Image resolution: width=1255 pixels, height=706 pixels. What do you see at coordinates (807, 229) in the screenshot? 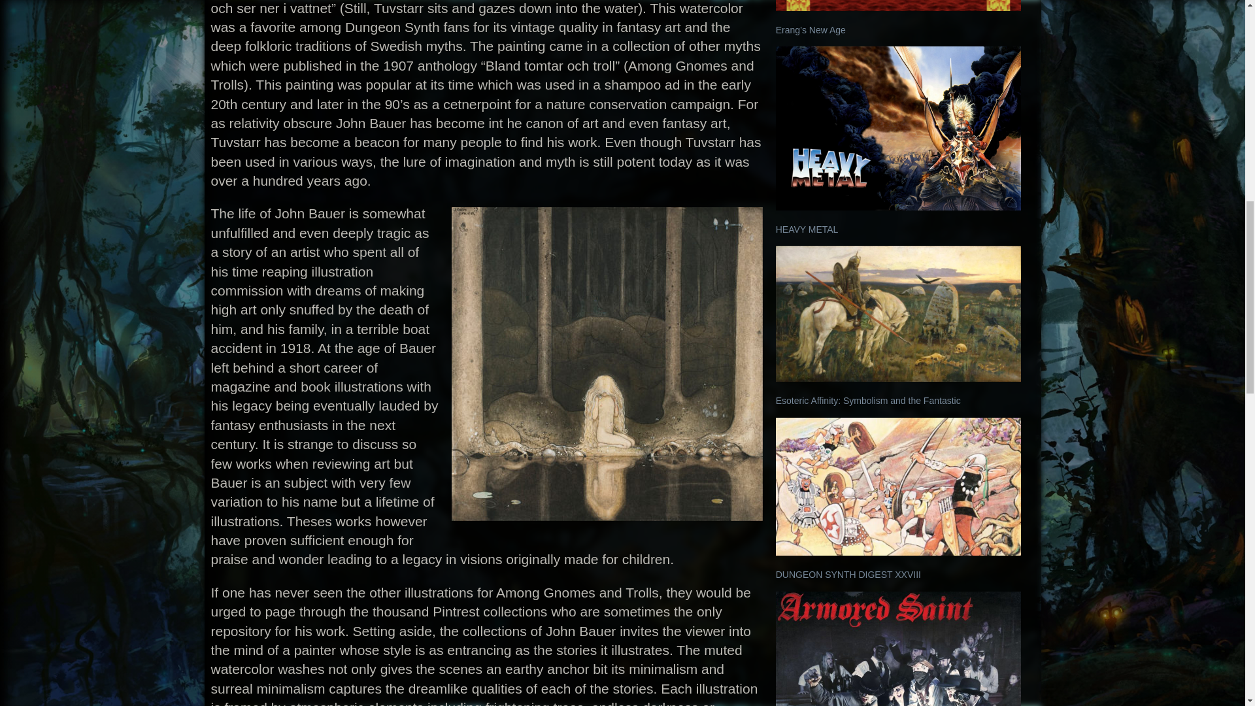
I see `HEAVY METAL` at bounding box center [807, 229].